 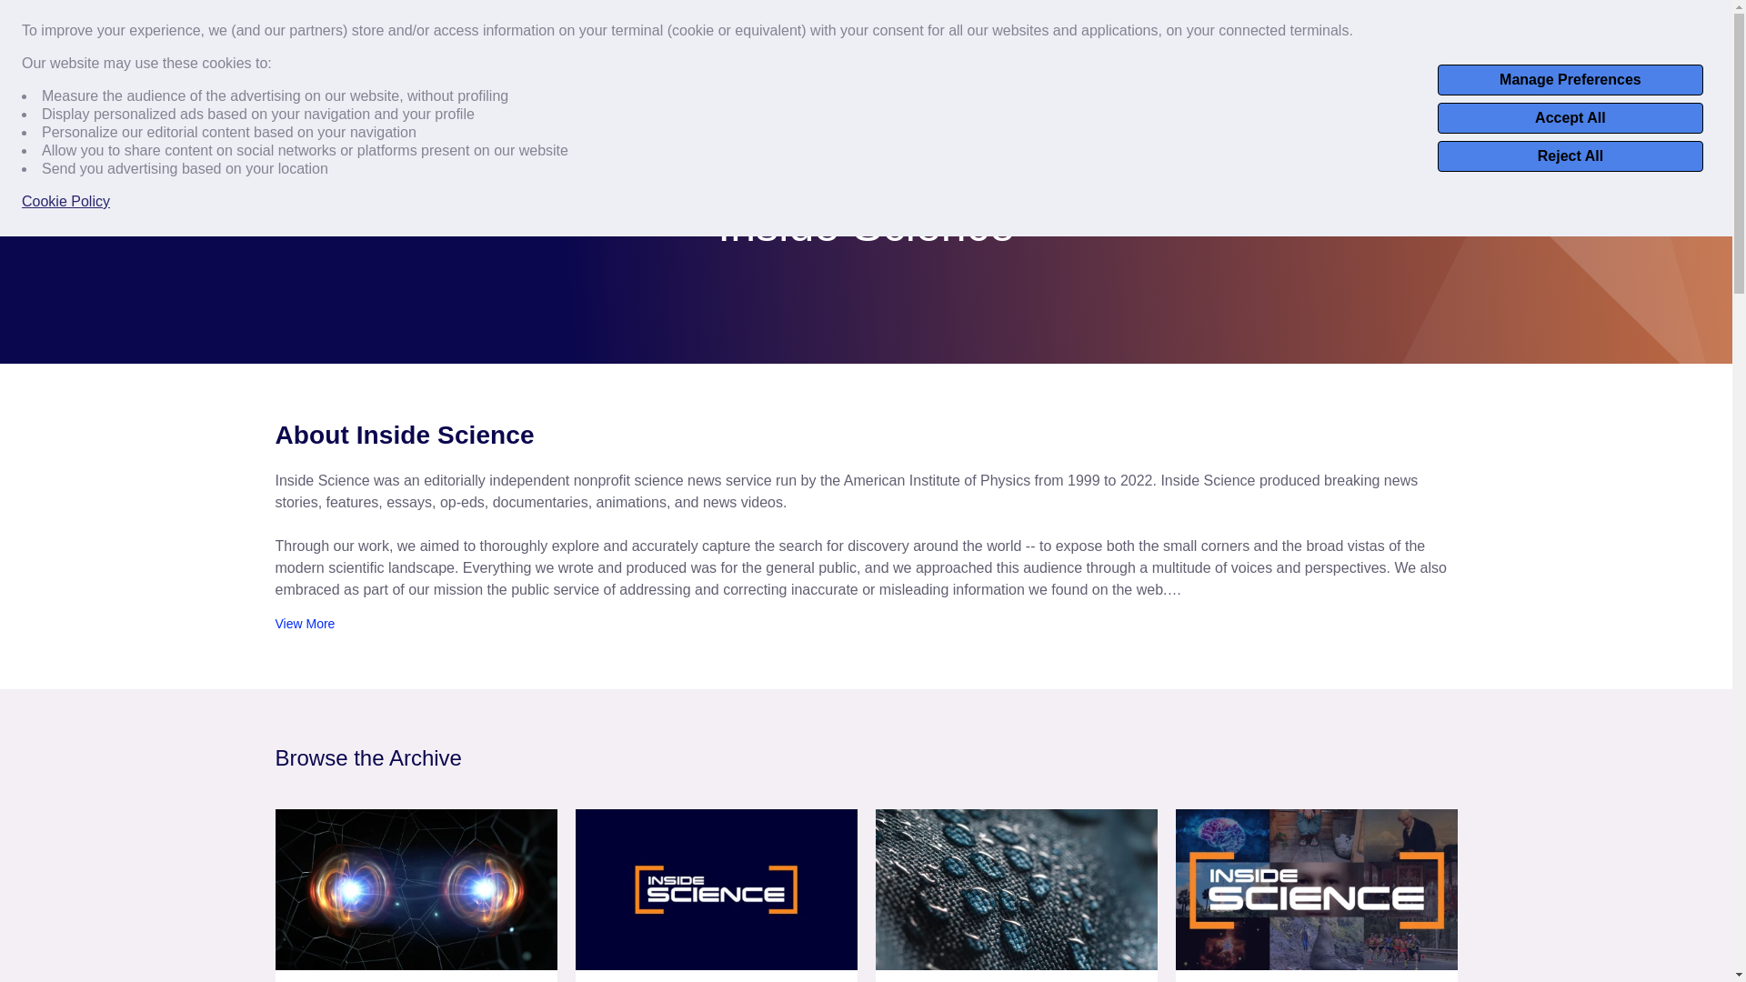 I want to click on Giving, so click(x=1684, y=23).